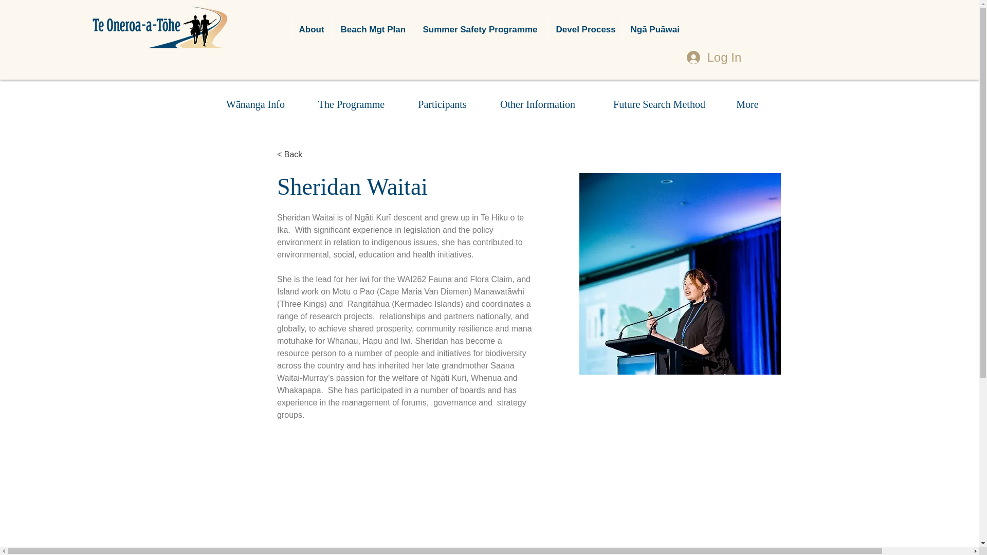  What do you see at coordinates (537, 104) in the screenshot?
I see `Other Information` at bounding box center [537, 104].